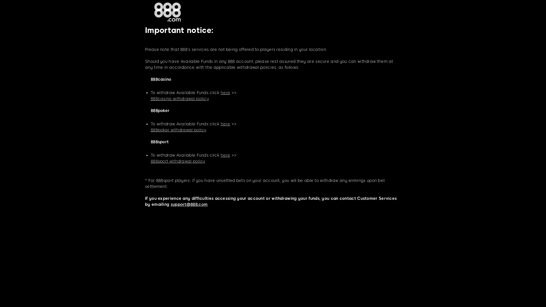 The width and height of the screenshot is (546, 307). Describe the element at coordinates (179, 130) in the screenshot. I see `888poker withdrawal policy` at that location.